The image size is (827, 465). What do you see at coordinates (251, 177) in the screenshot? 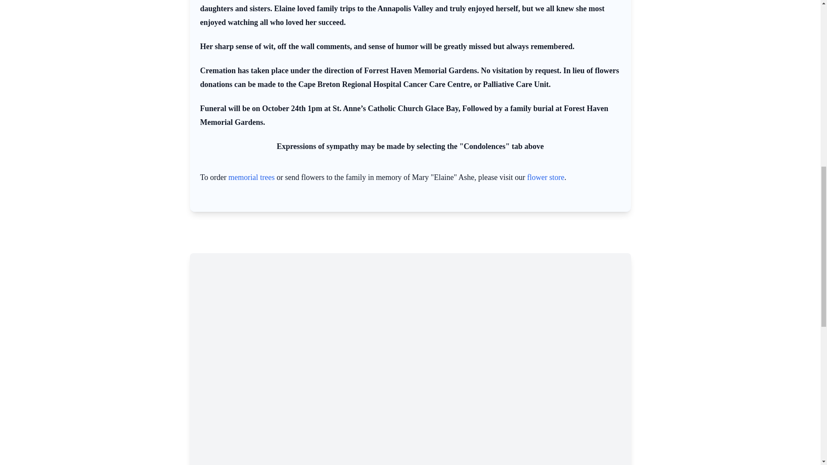
I see `memorial trees` at bounding box center [251, 177].